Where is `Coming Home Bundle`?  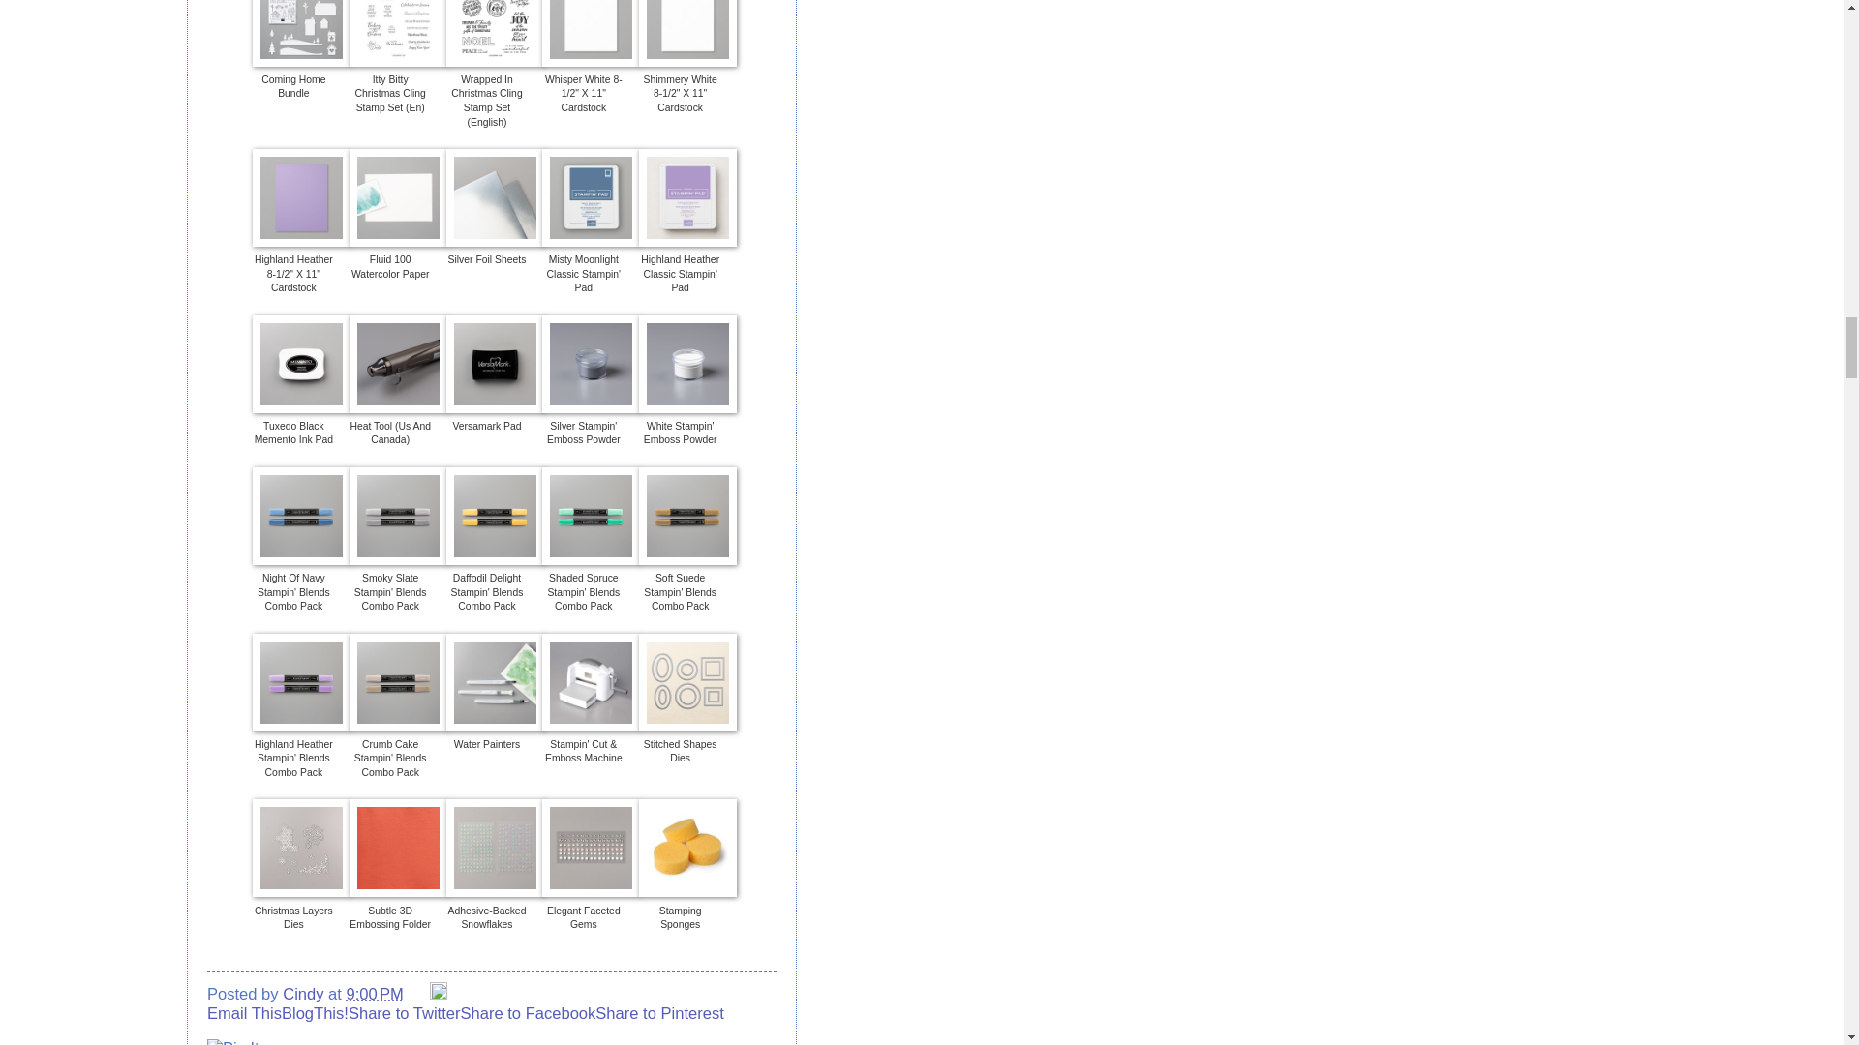 Coming Home Bundle is located at coordinates (302, 33).